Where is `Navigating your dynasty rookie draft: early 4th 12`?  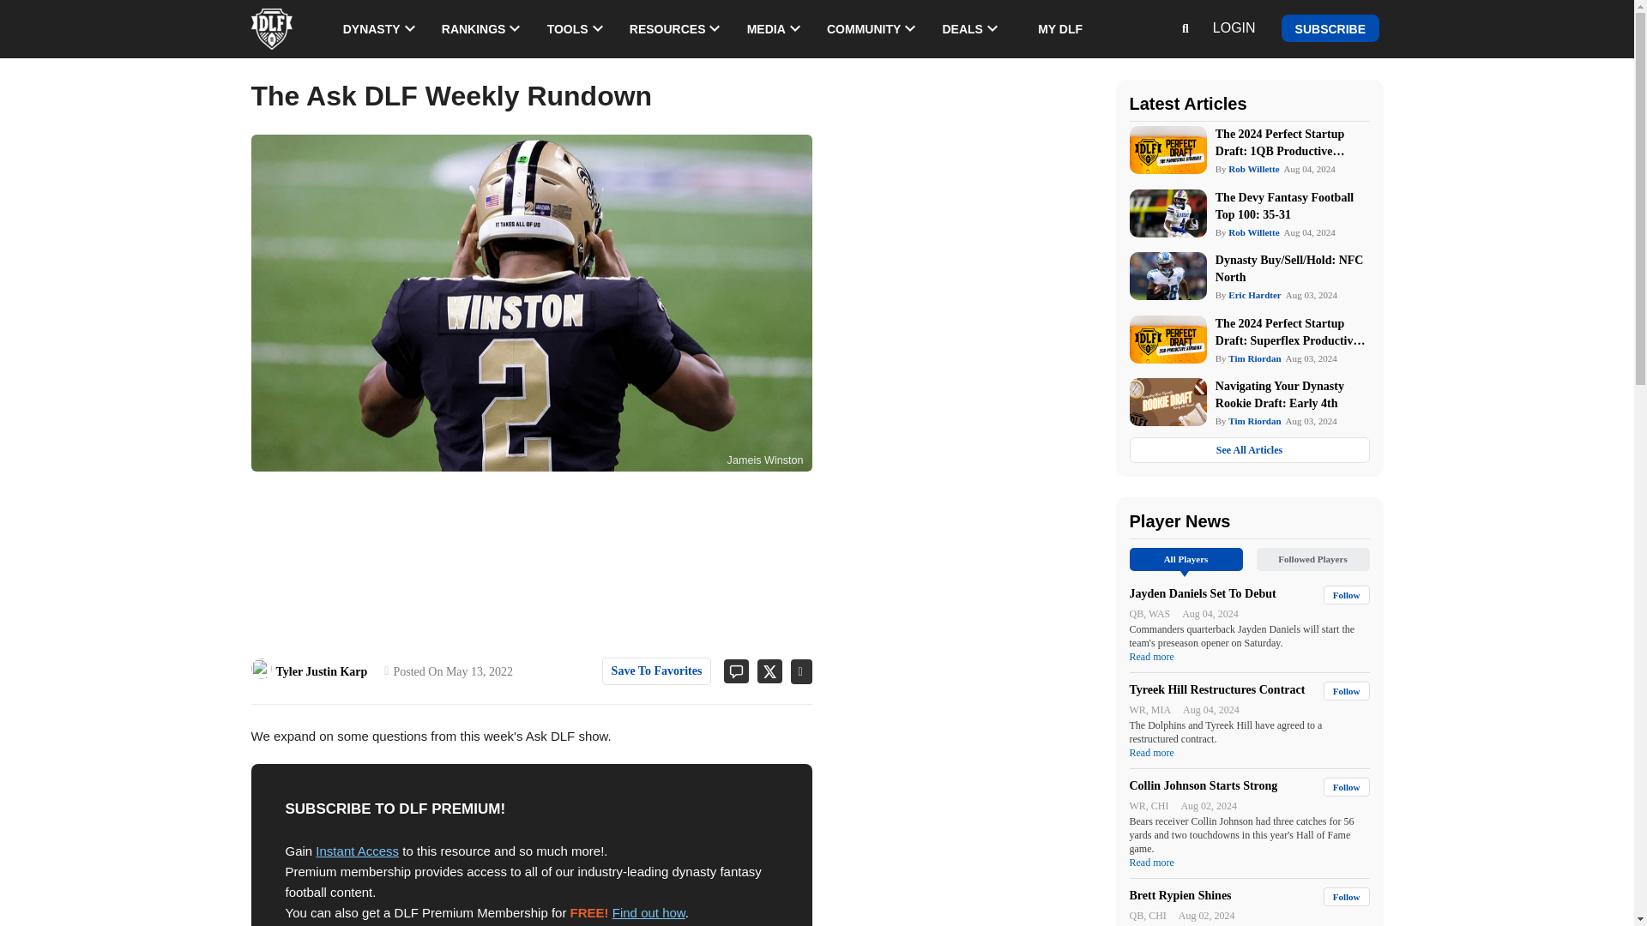
Navigating your dynasty rookie draft: early 4th 12 is located at coordinates (1167, 401).